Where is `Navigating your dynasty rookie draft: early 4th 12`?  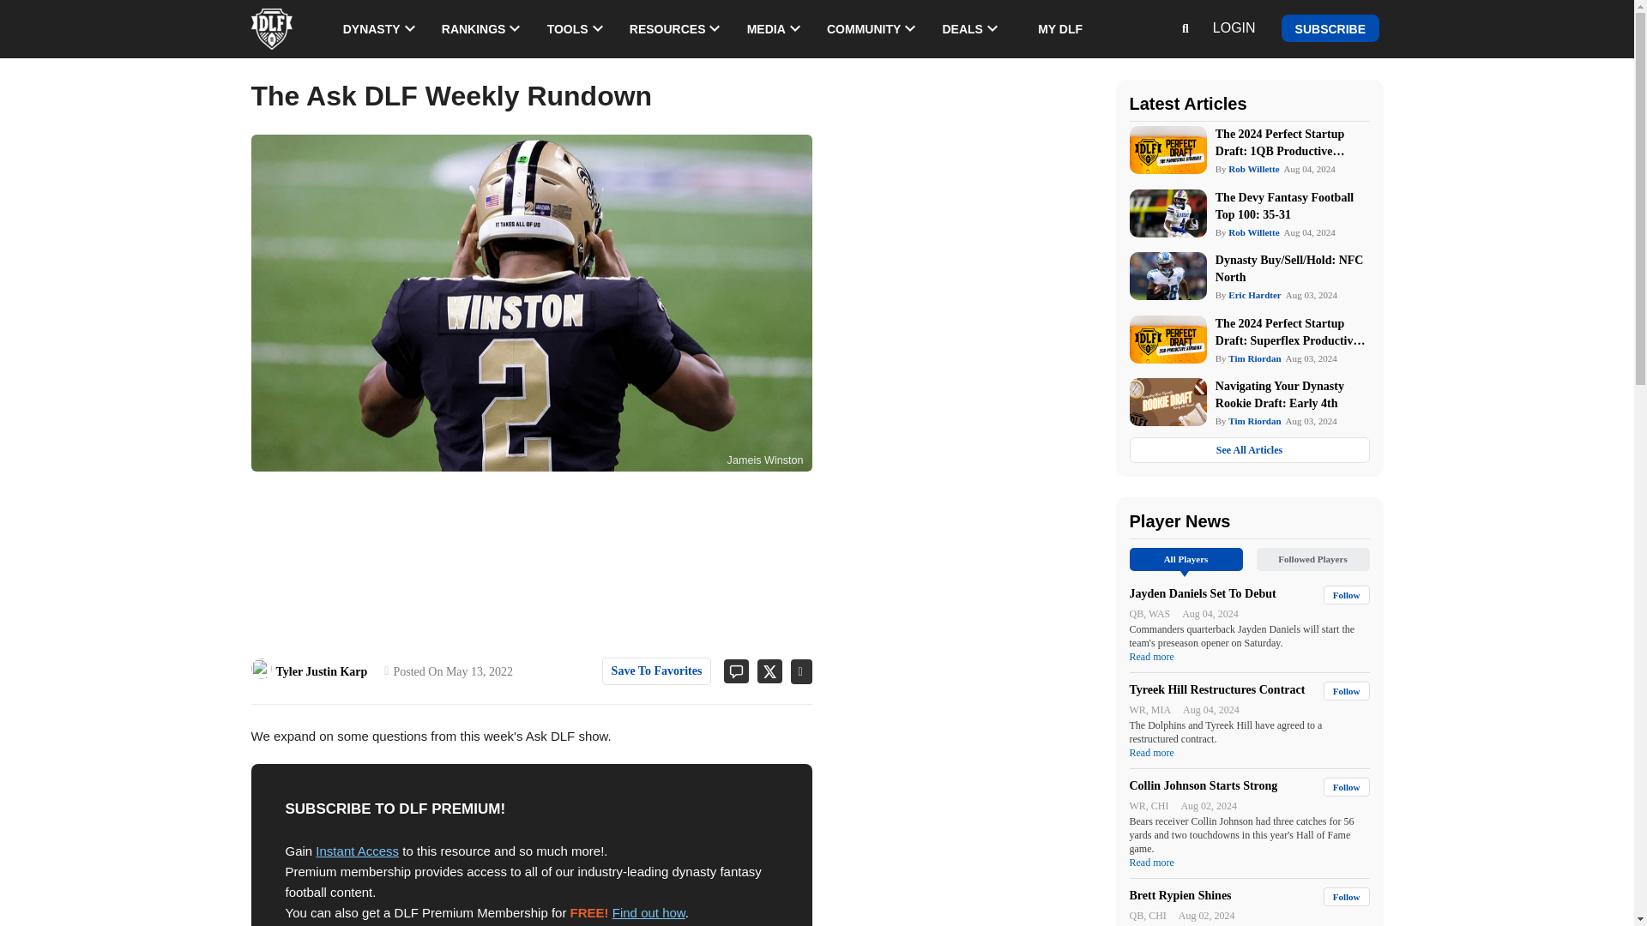
Navigating your dynasty rookie draft: early 4th 12 is located at coordinates (1167, 401).